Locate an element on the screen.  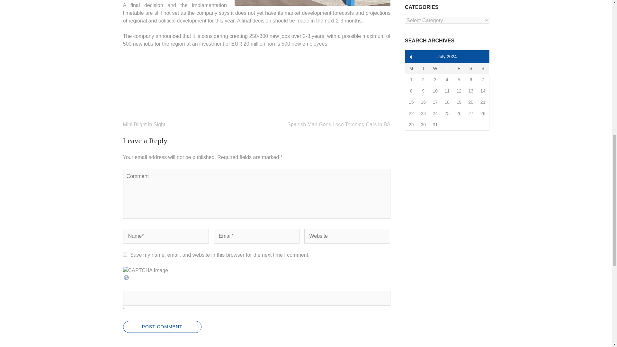
Monday is located at coordinates (411, 68).